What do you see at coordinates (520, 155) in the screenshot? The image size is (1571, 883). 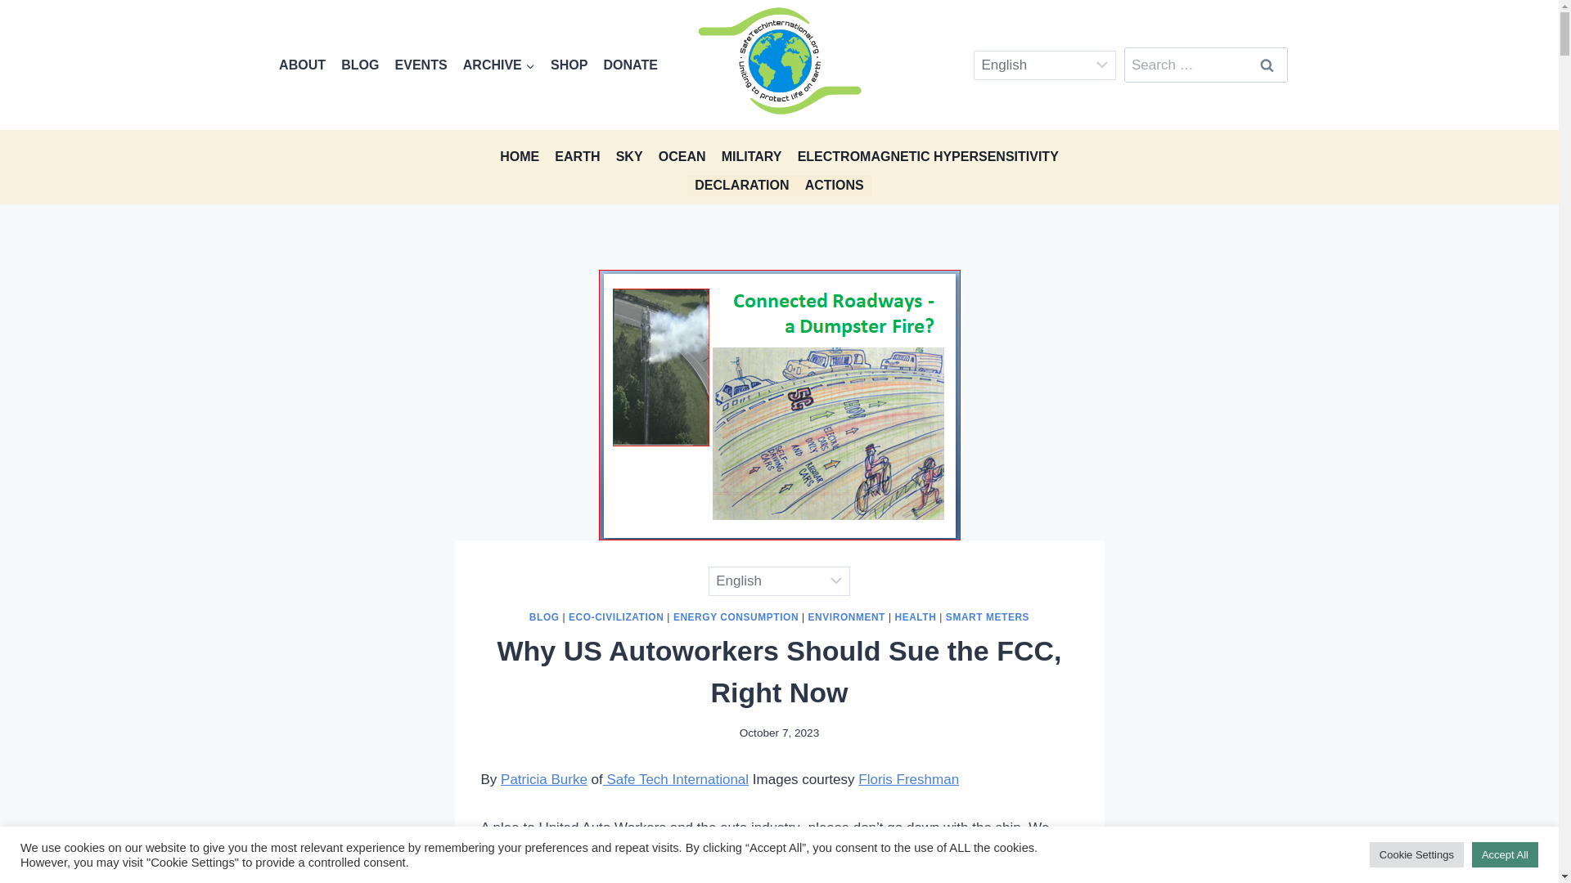 I see `HOME` at bounding box center [520, 155].